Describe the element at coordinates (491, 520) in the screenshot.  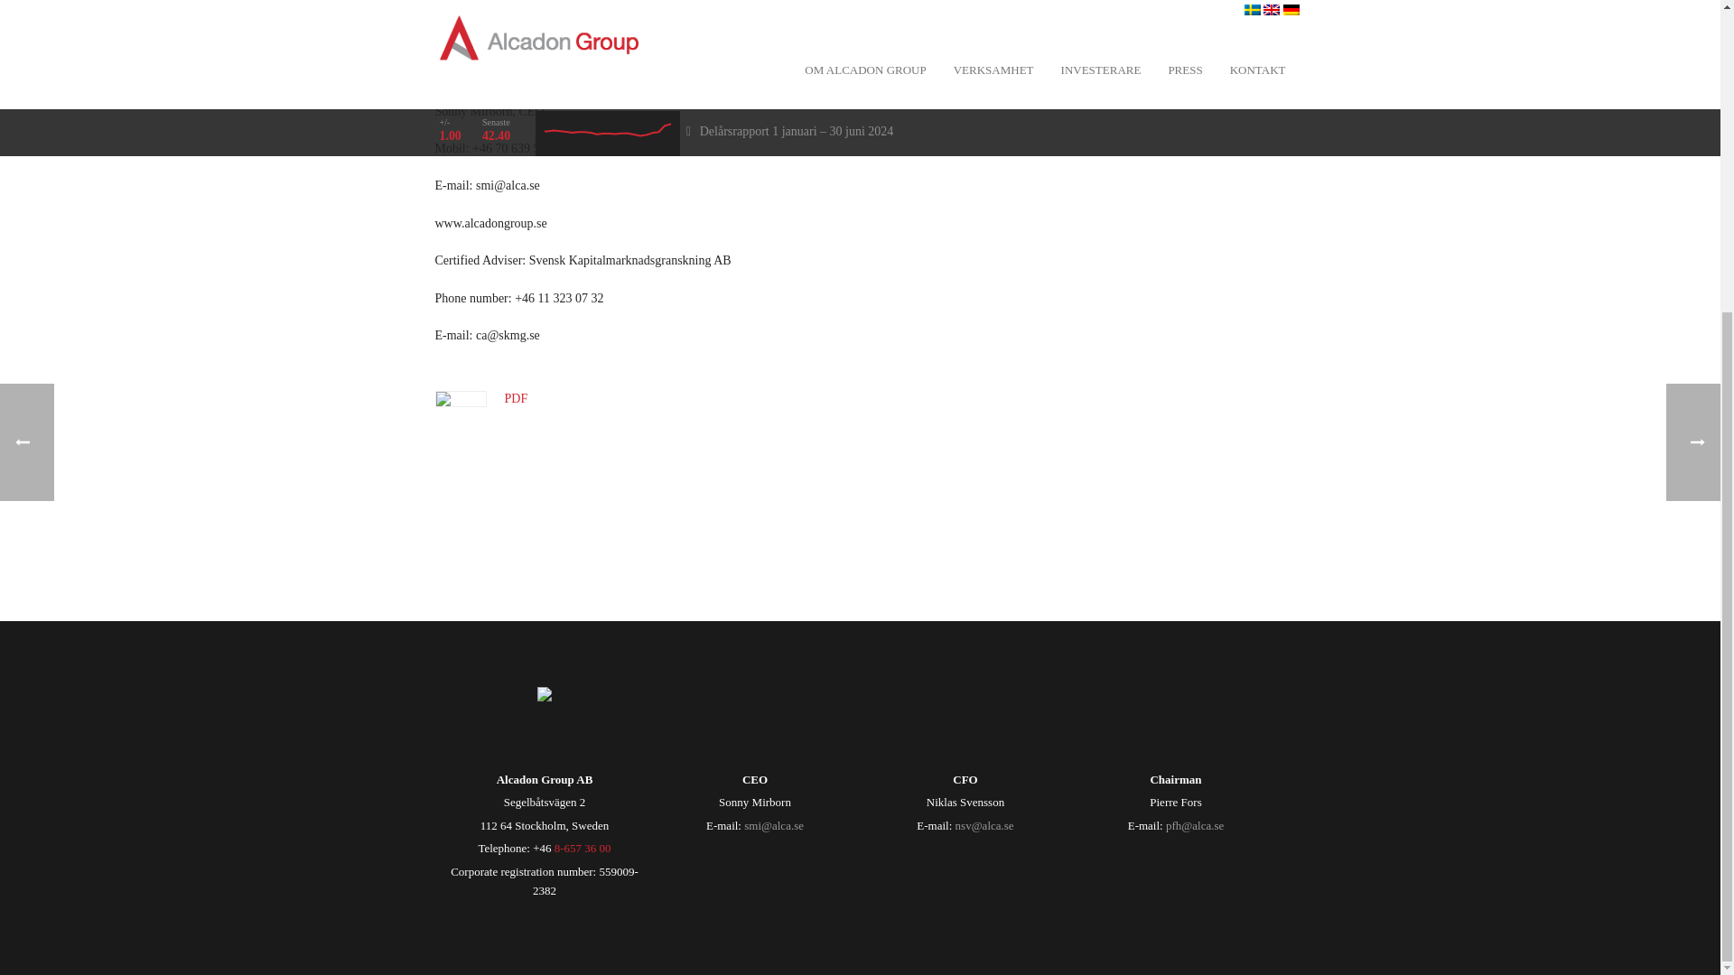
I see `E-post` at that location.